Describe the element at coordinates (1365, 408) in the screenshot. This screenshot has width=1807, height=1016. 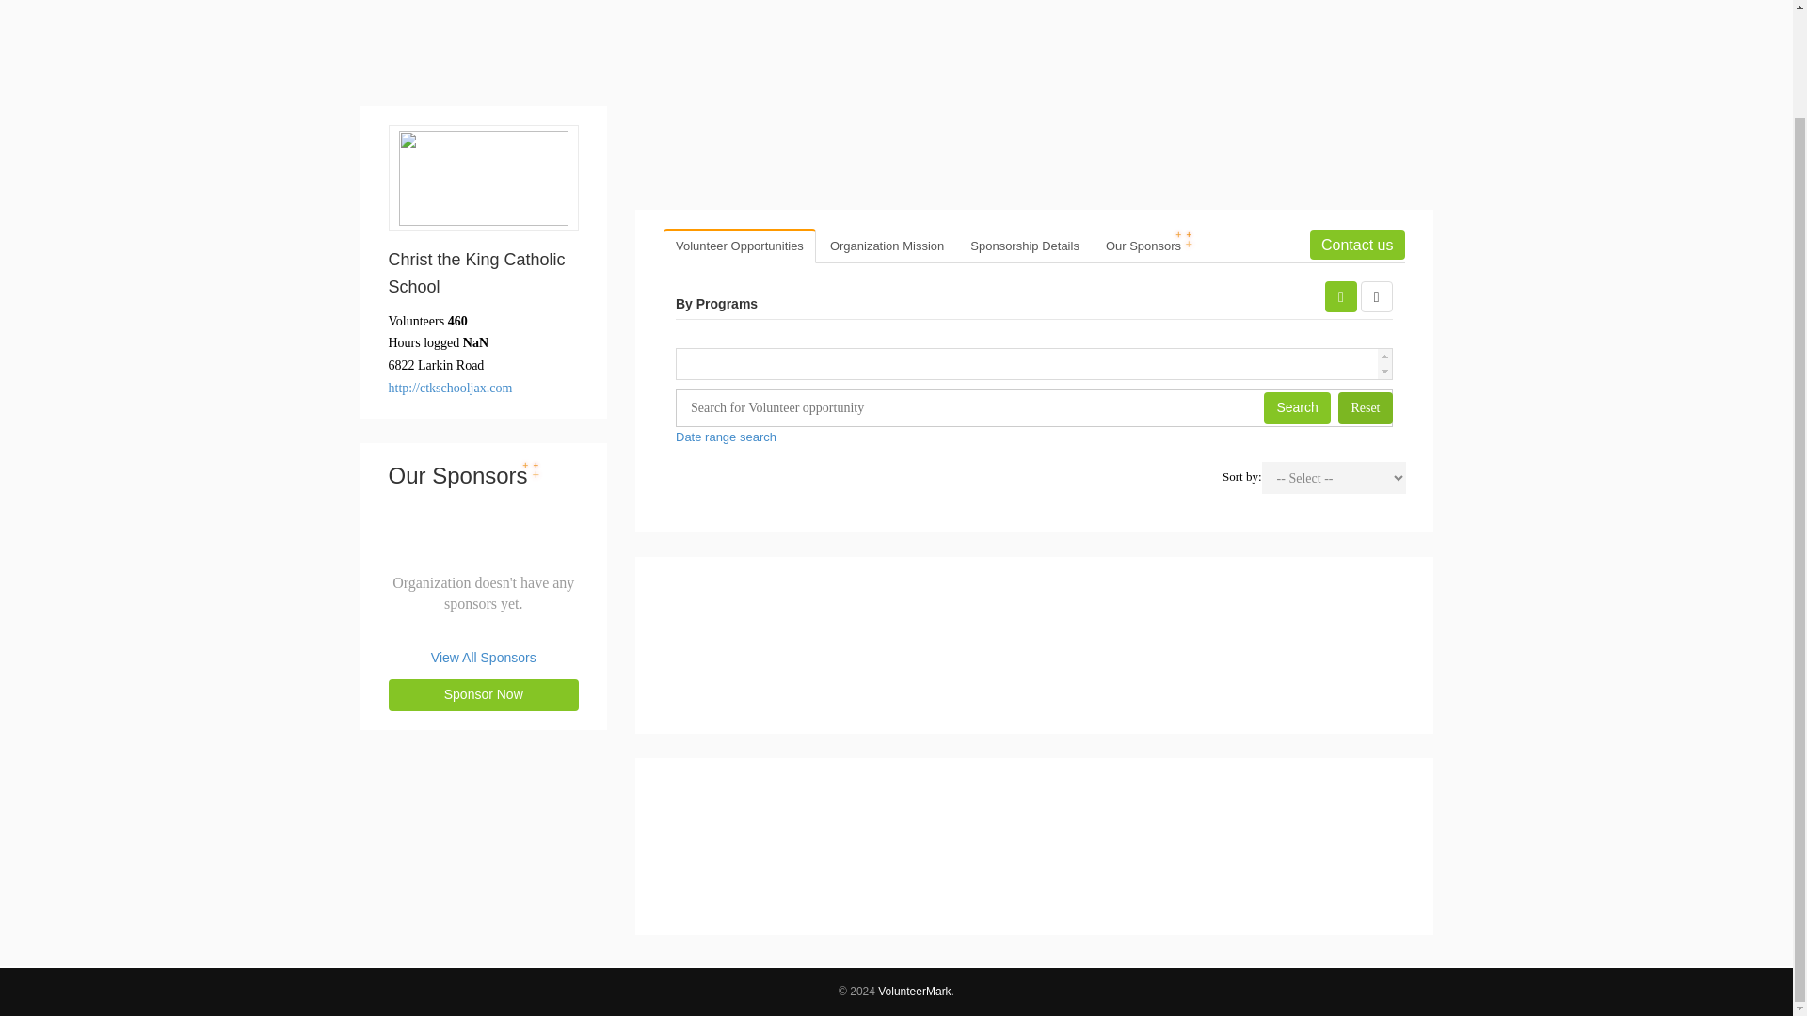
I see `Organization Mission` at that location.